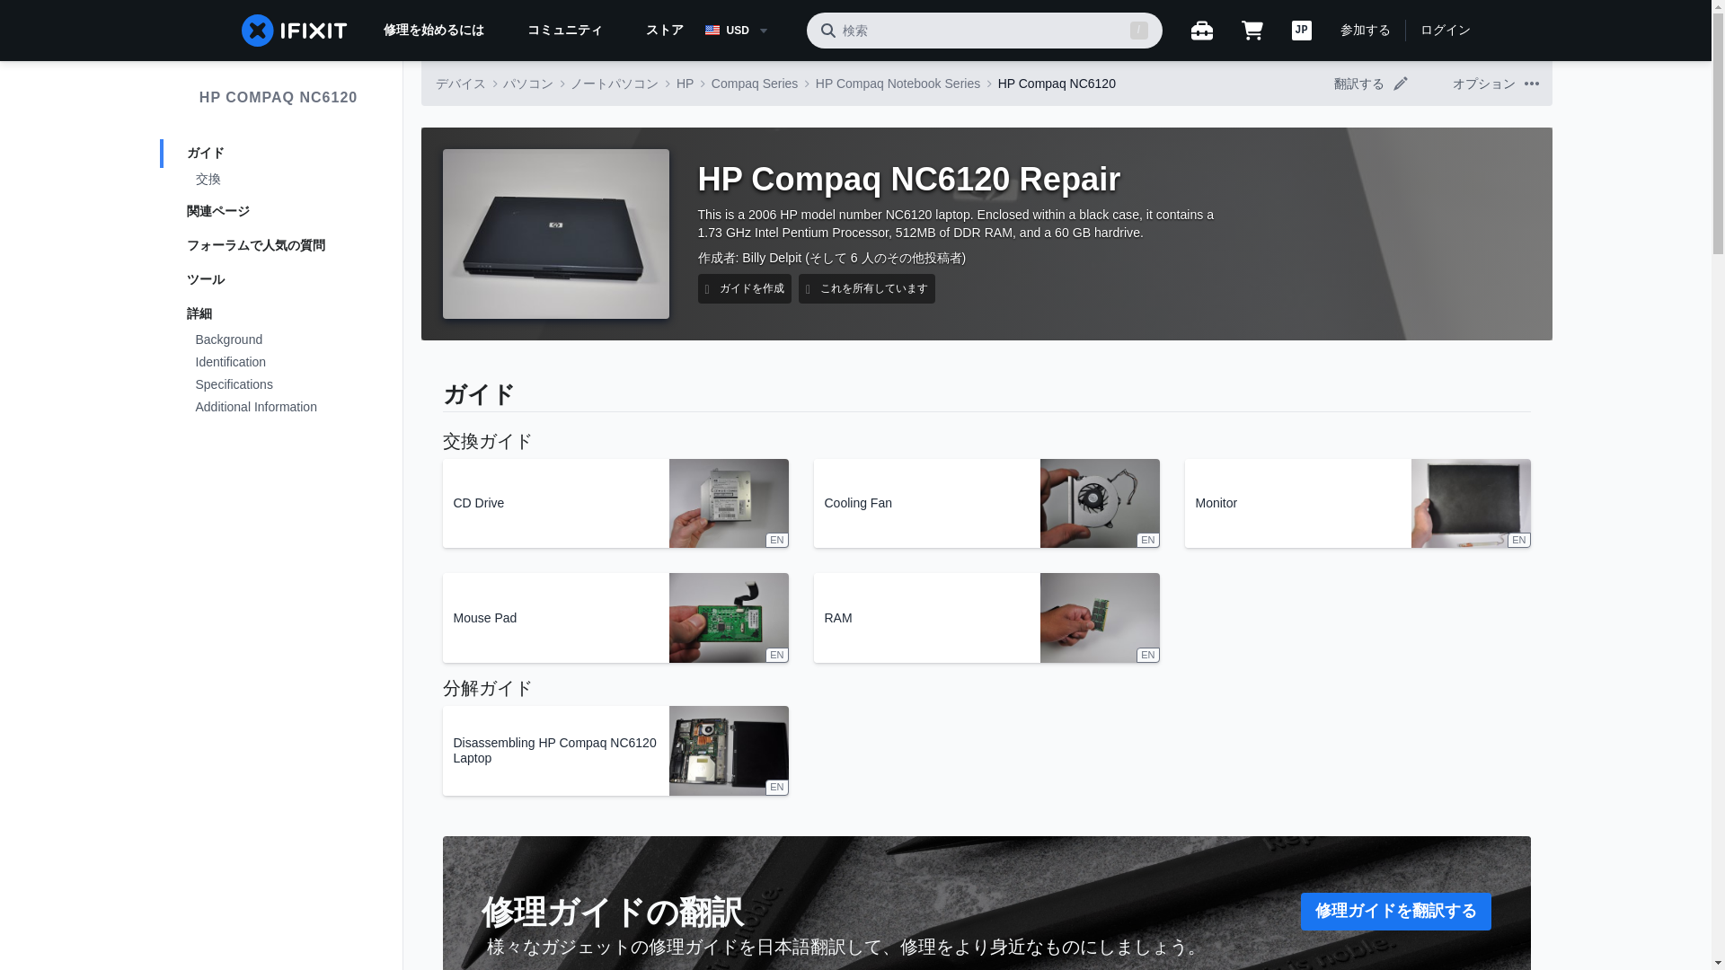 The height and width of the screenshot is (970, 1725). I want to click on Identification, so click(279, 363).